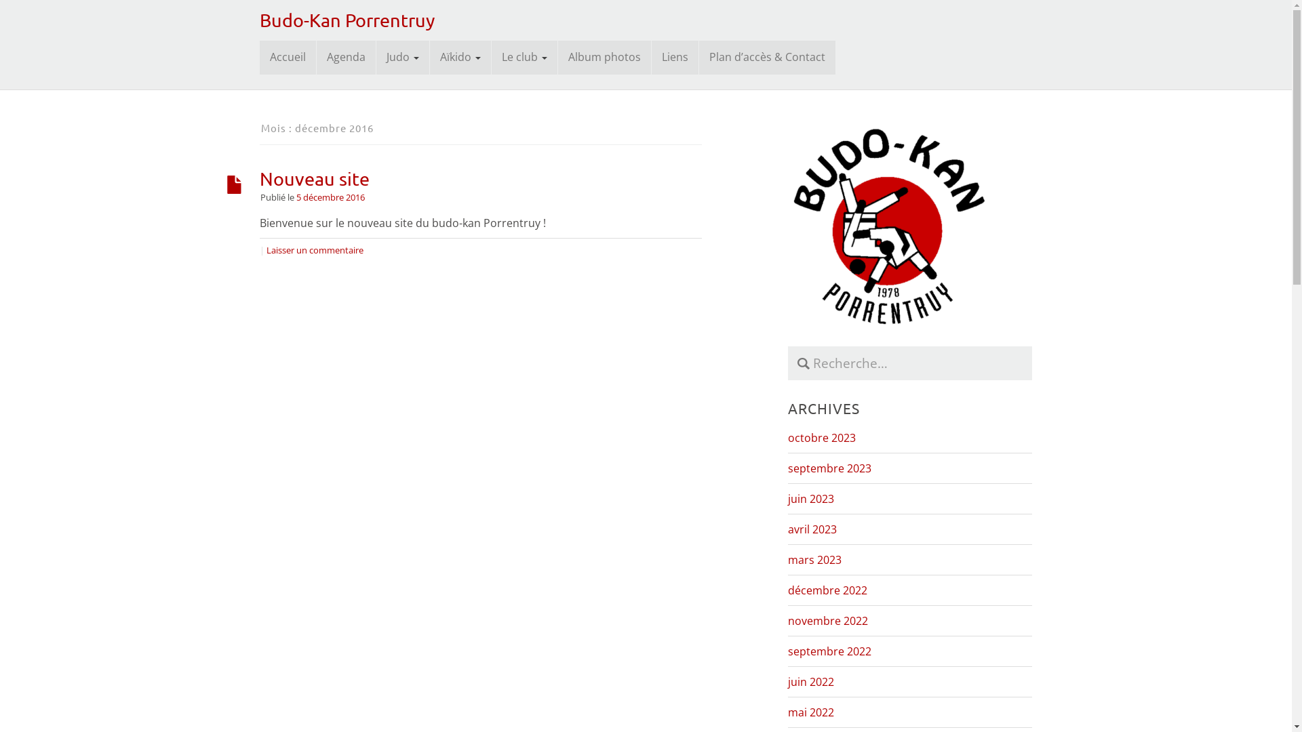 This screenshot has width=1302, height=732. I want to click on septembre 2022, so click(830, 651).